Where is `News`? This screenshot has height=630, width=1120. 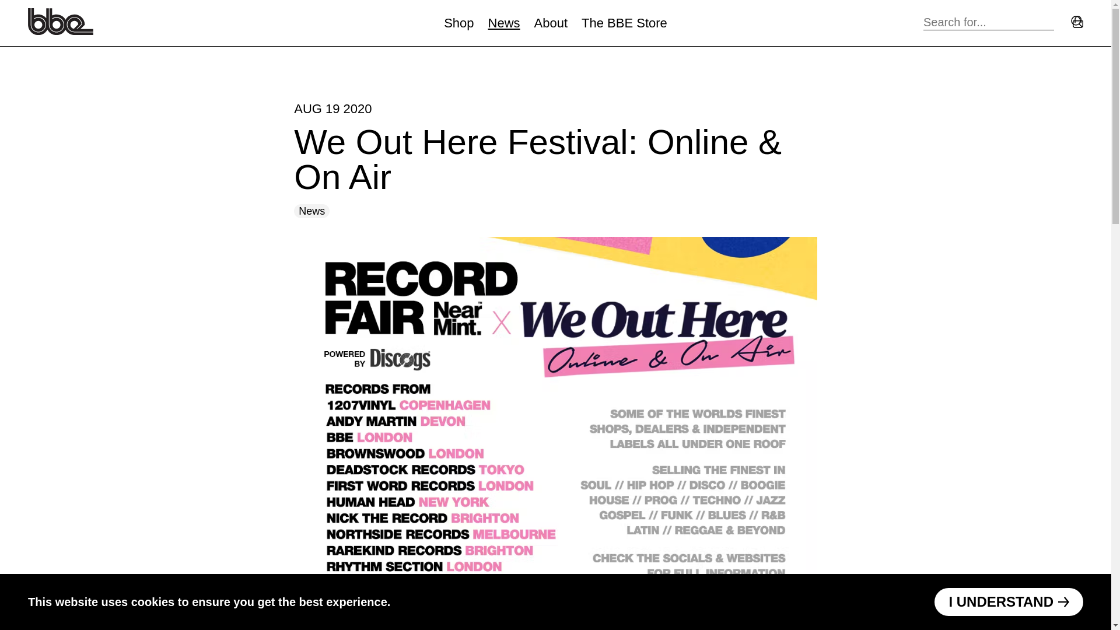
News is located at coordinates (504, 23).